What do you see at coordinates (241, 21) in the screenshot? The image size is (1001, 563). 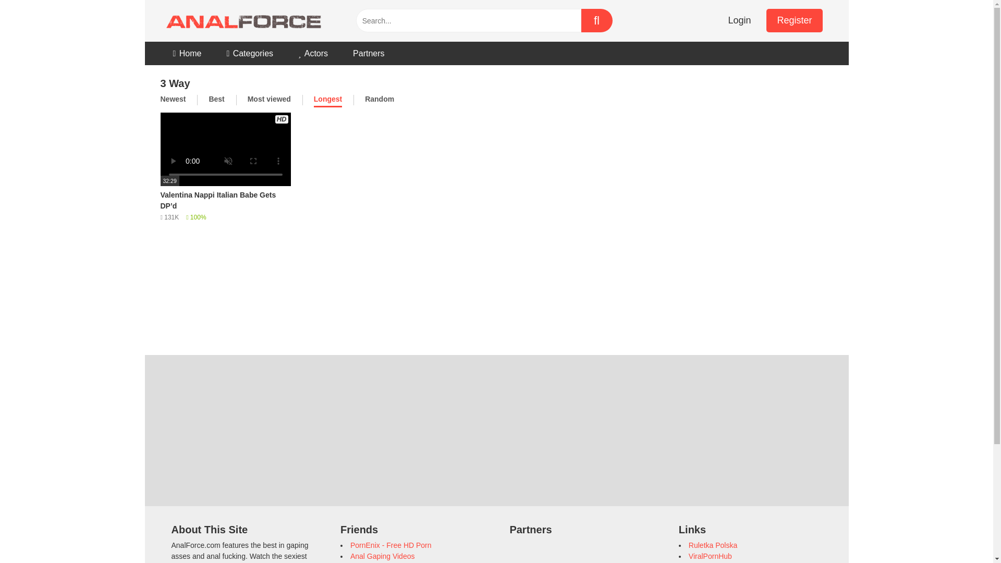 I see `AnalForce` at bounding box center [241, 21].